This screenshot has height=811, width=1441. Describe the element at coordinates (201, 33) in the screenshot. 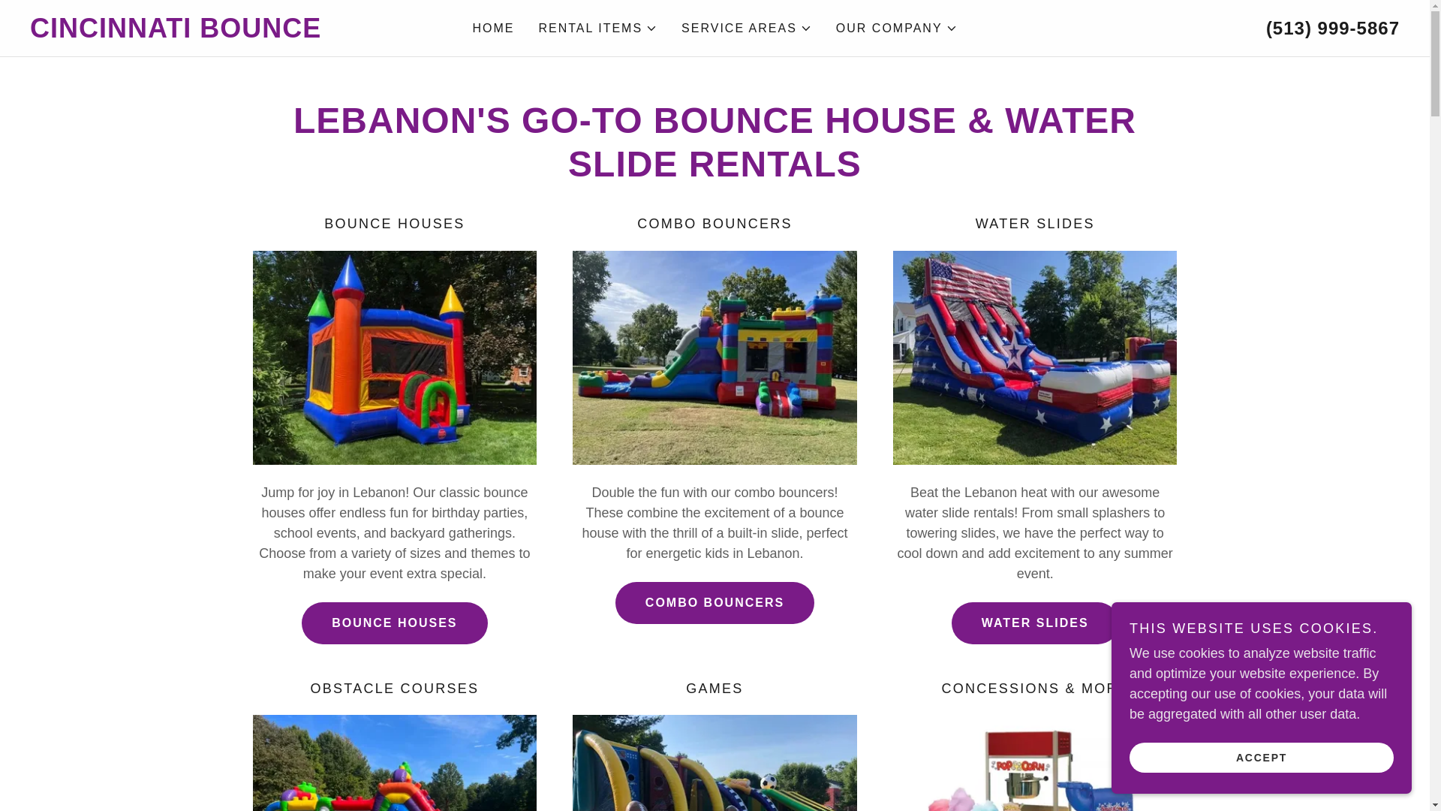

I see `CINCINNATI BOUNCE` at that location.